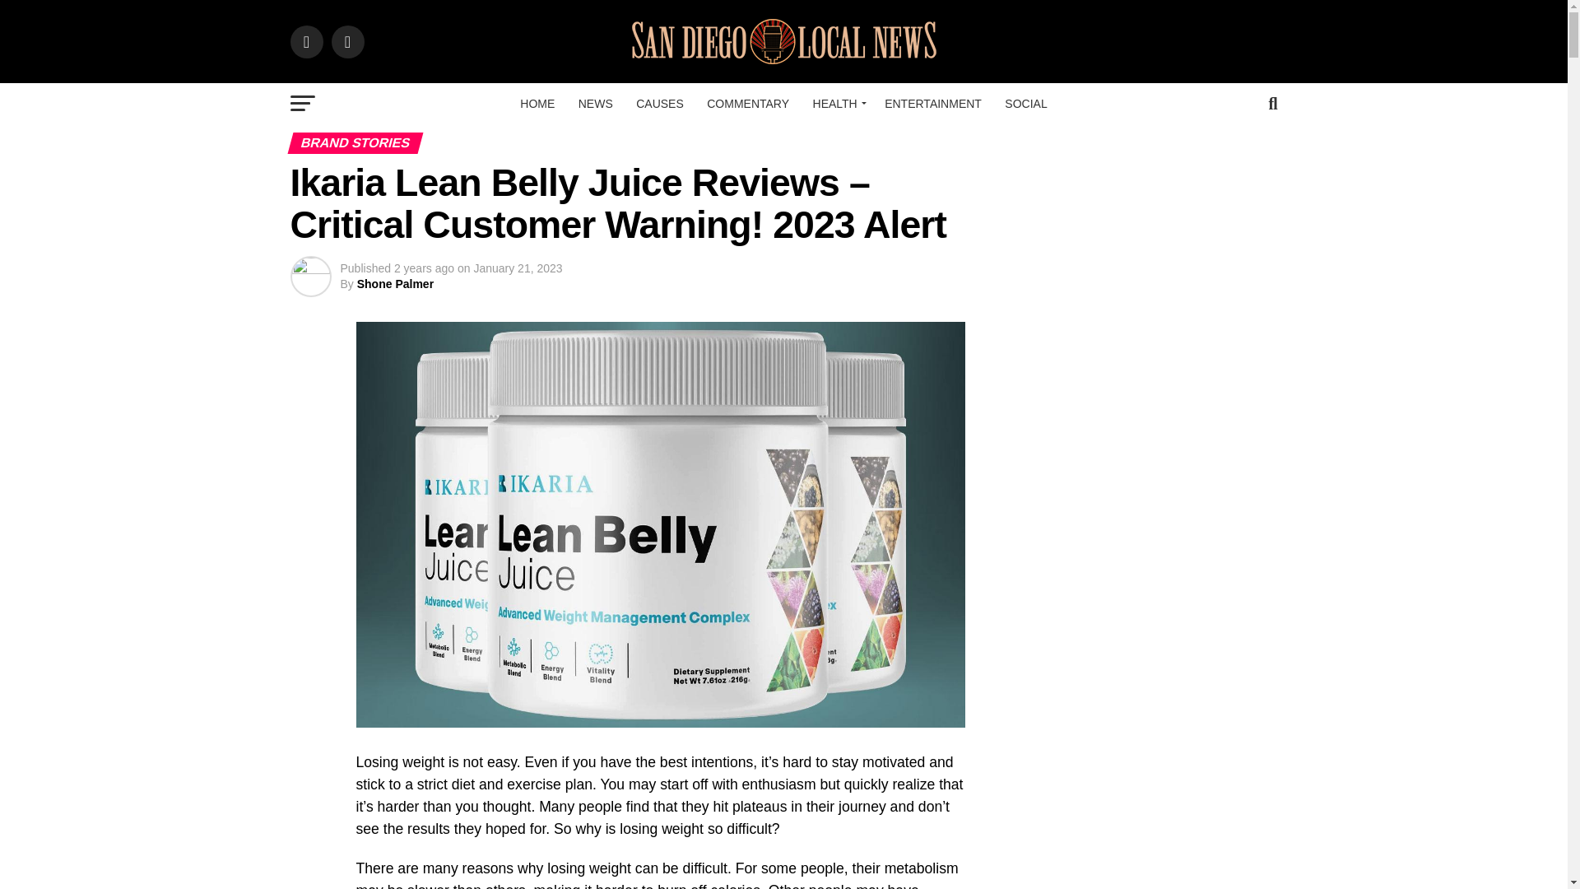  I want to click on COMMENTARY, so click(747, 104).